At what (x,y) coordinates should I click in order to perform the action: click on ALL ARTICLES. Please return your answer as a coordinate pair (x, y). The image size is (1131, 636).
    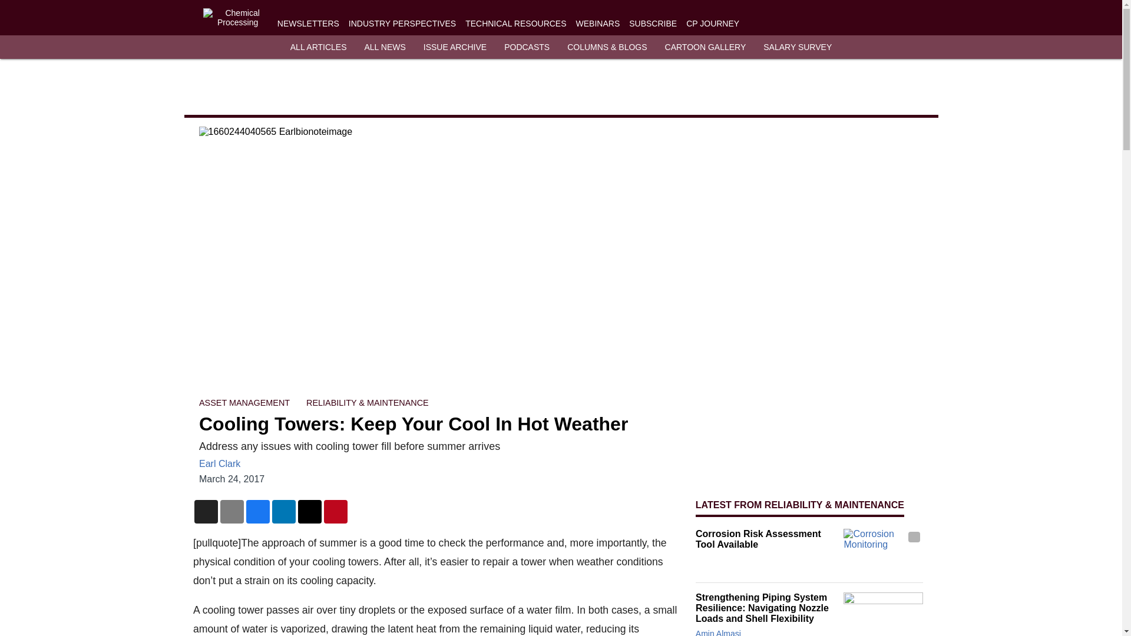
    Looking at the image, I should click on (319, 47).